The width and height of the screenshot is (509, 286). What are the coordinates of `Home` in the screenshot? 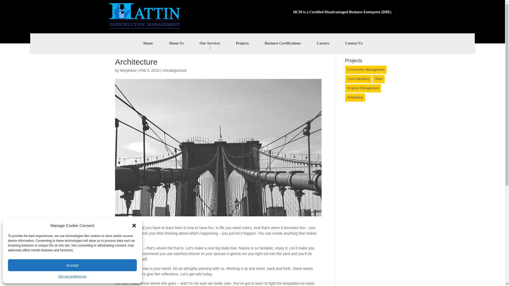 It's located at (148, 43).